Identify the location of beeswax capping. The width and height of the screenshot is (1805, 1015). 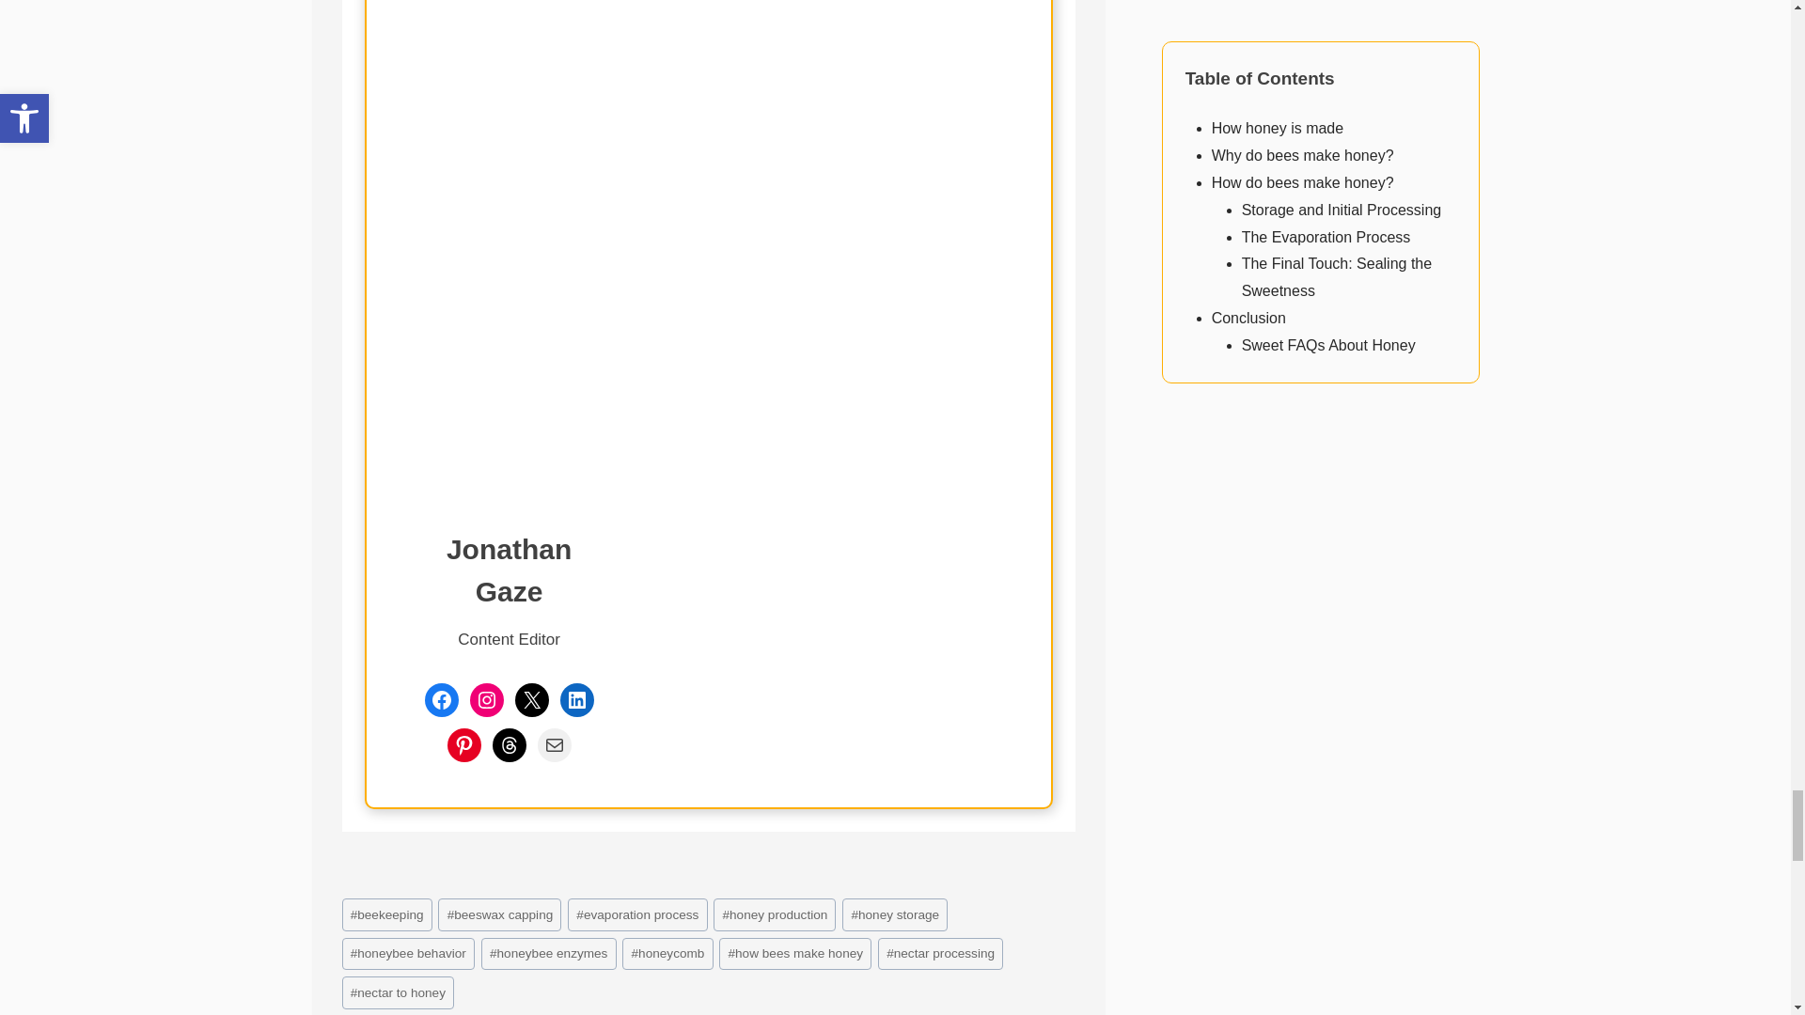
(500, 914).